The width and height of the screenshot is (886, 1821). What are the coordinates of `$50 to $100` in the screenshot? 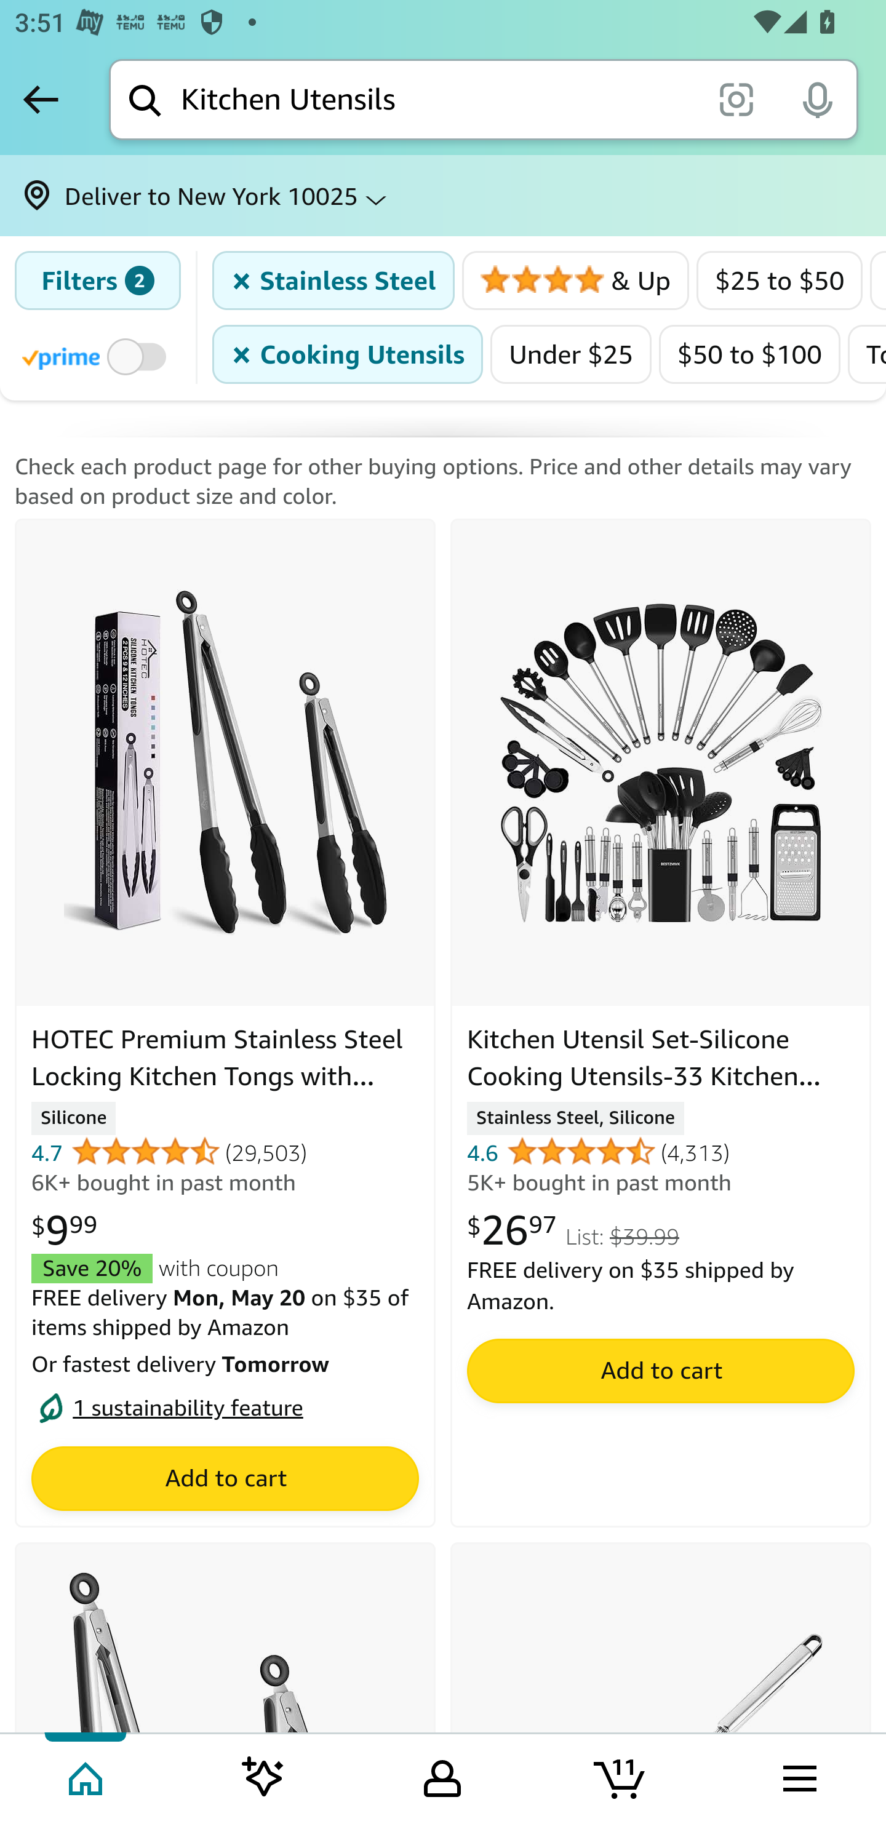 It's located at (751, 354).